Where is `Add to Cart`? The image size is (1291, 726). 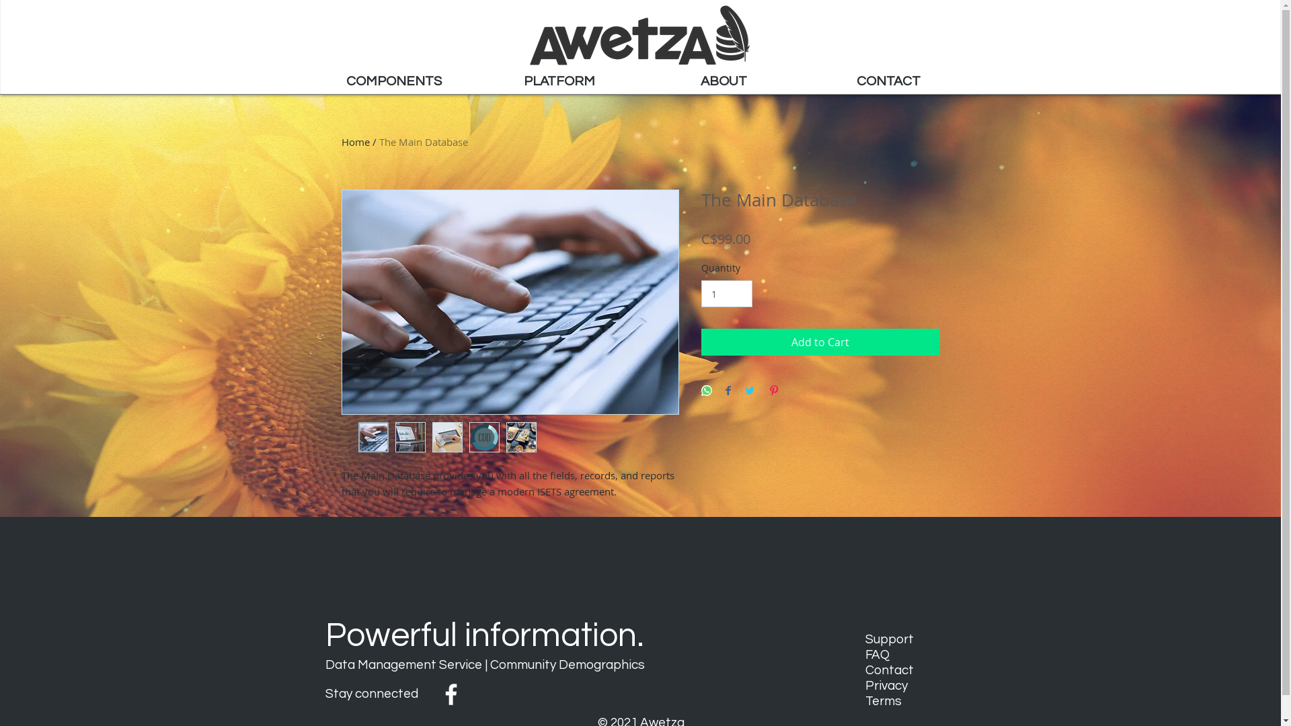
Add to Cart is located at coordinates (820, 342).